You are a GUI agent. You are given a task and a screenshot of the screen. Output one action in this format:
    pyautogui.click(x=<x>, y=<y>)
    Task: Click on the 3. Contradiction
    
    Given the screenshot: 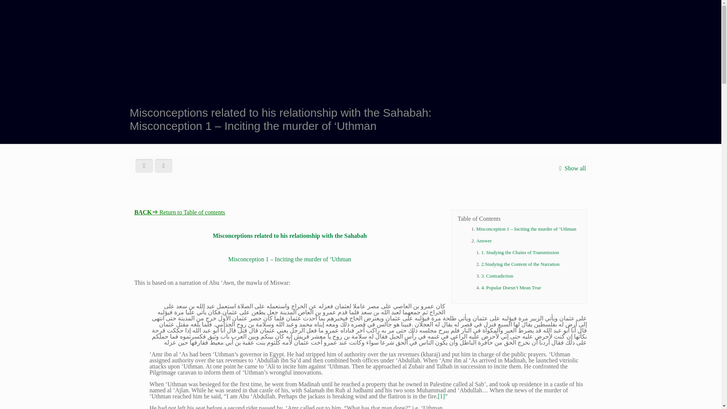 What is the action you would take?
    pyautogui.click(x=497, y=276)
    